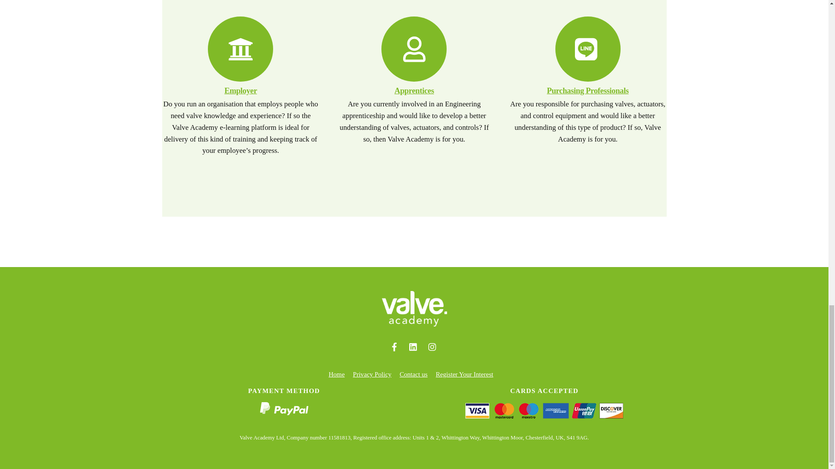  Describe the element at coordinates (414, 90) in the screenshot. I see `Apprentices` at that location.